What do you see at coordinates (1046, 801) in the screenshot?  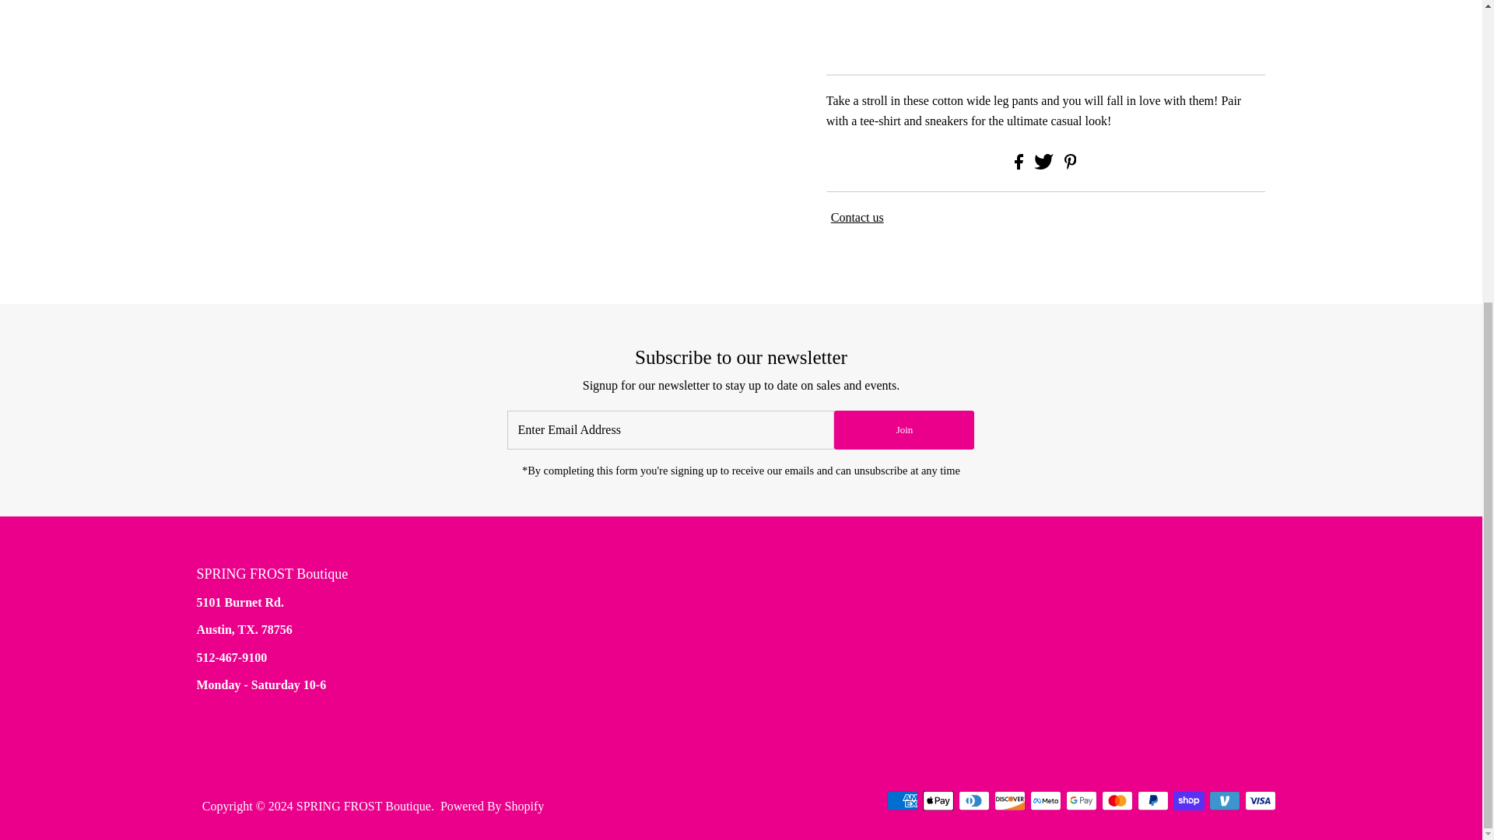 I see `Meta Pay` at bounding box center [1046, 801].